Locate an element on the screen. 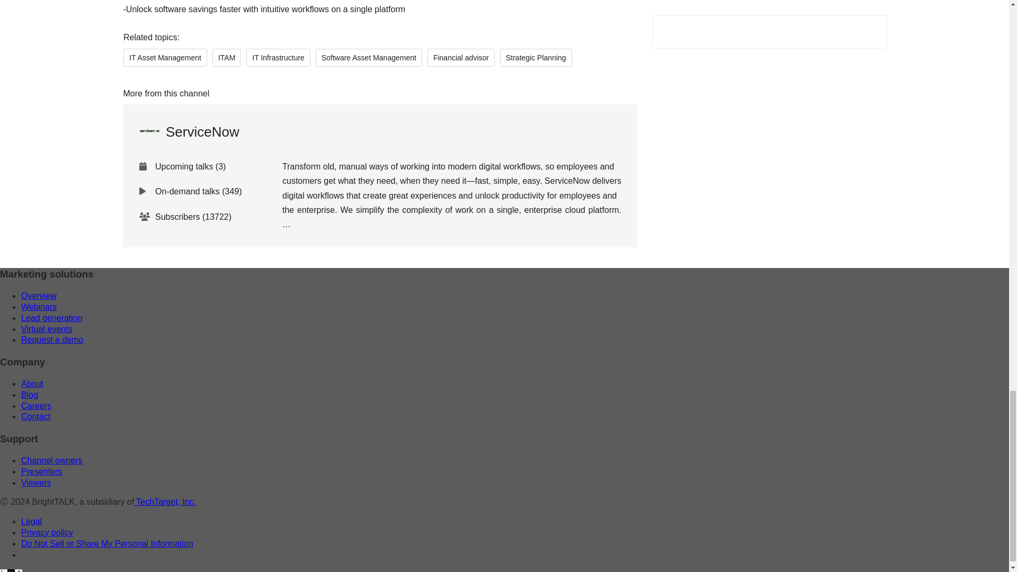 The image size is (1017, 572). ITAM is located at coordinates (226, 57).